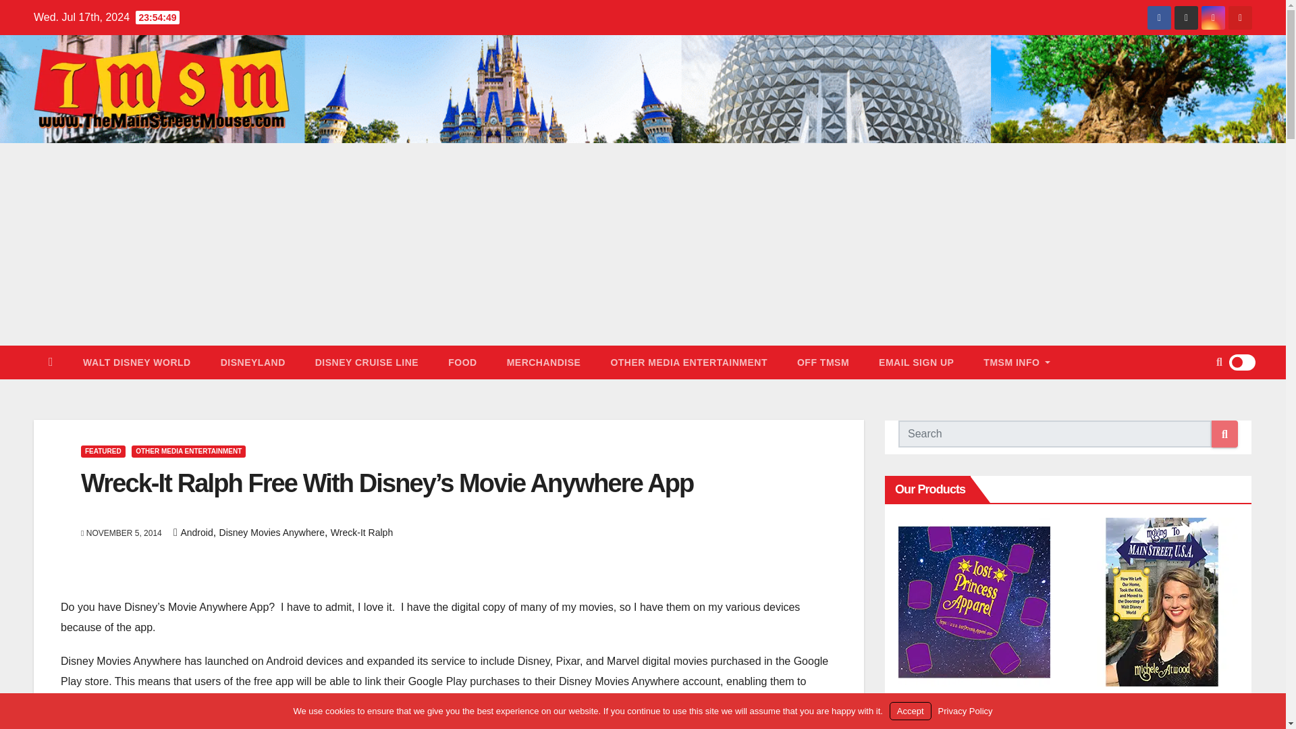  Describe the element at coordinates (189, 451) in the screenshot. I see `OTHER MEDIA ENTERTAINMENT` at that location.